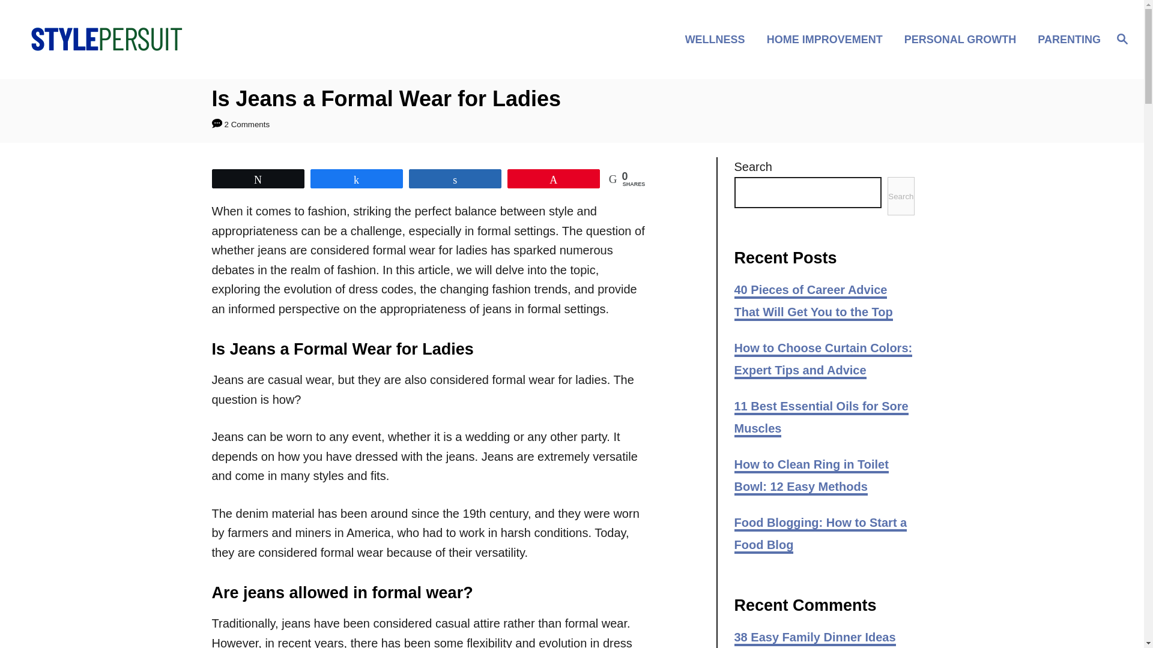 The image size is (1153, 648). I want to click on 11 Best Essential Oils for Sore Muscles, so click(820, 419).